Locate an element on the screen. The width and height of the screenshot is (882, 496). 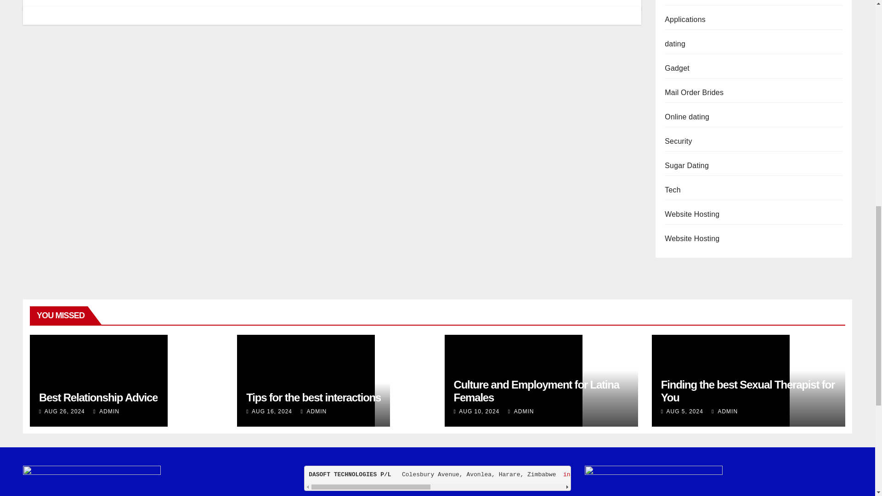
Applications is located at coordinates (685, 19).